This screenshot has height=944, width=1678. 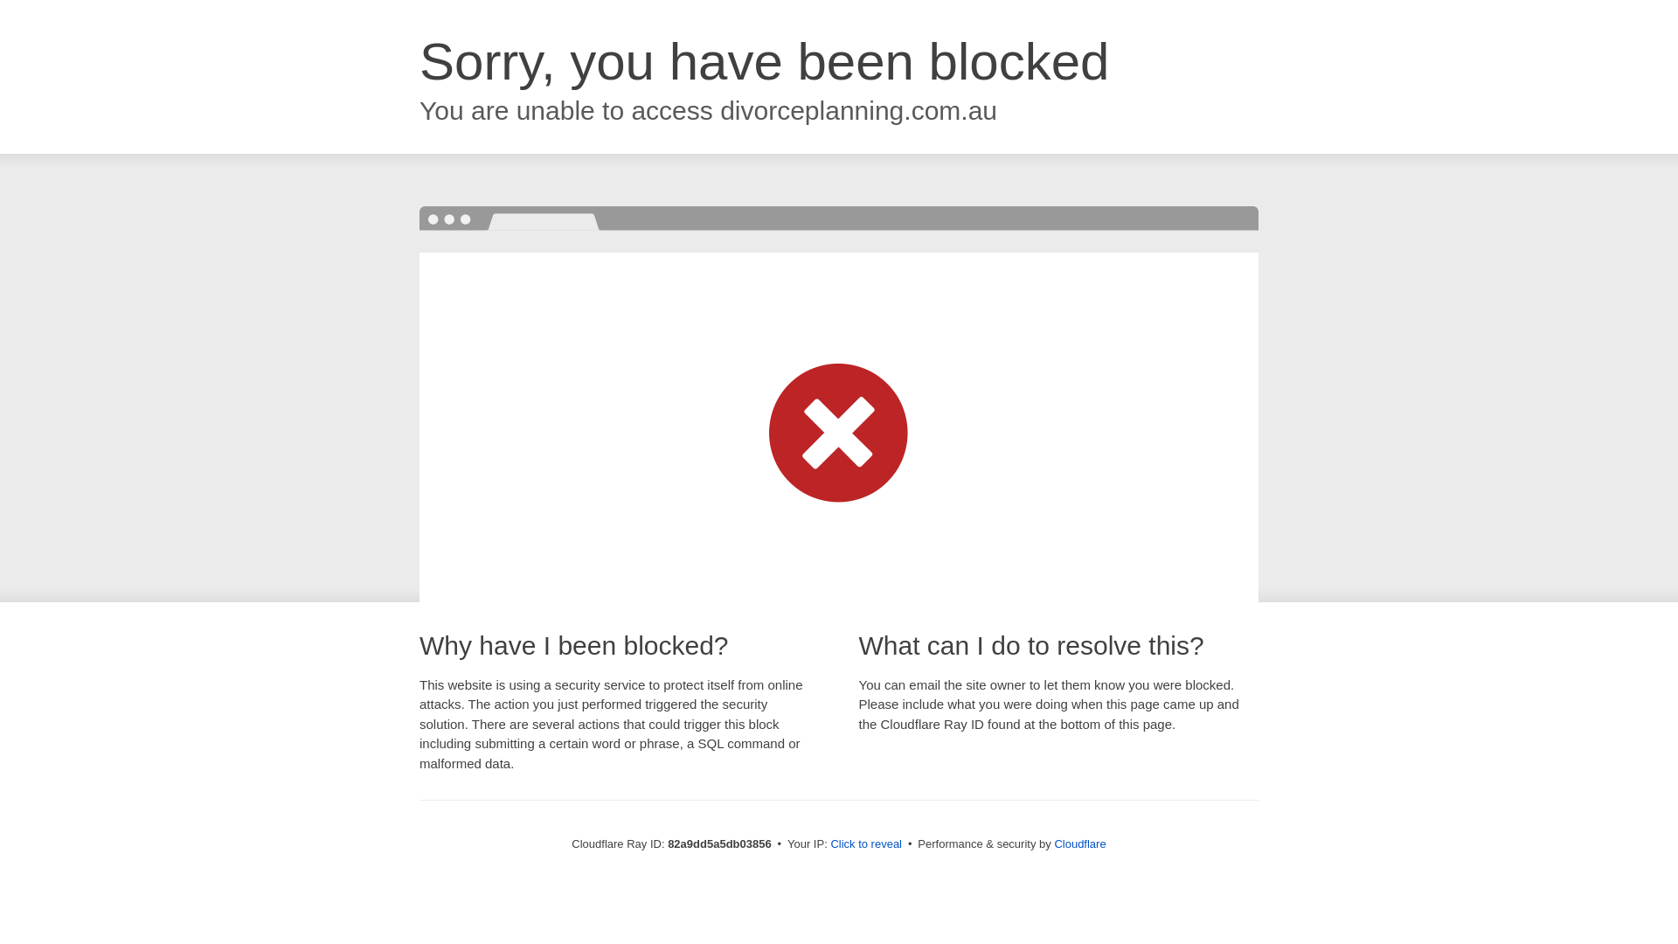 I want to click on Cloudflare, so click(x=1080, y=844).